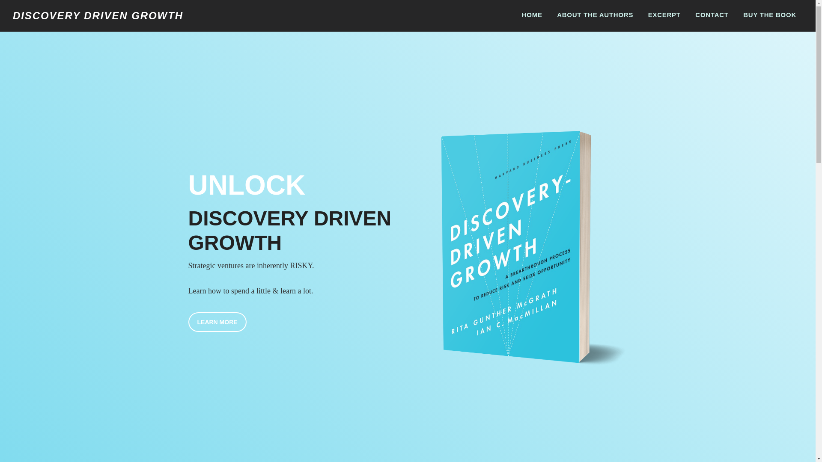 The image size is (822, 462). I want to click on CONTACT, so click(712, 15).